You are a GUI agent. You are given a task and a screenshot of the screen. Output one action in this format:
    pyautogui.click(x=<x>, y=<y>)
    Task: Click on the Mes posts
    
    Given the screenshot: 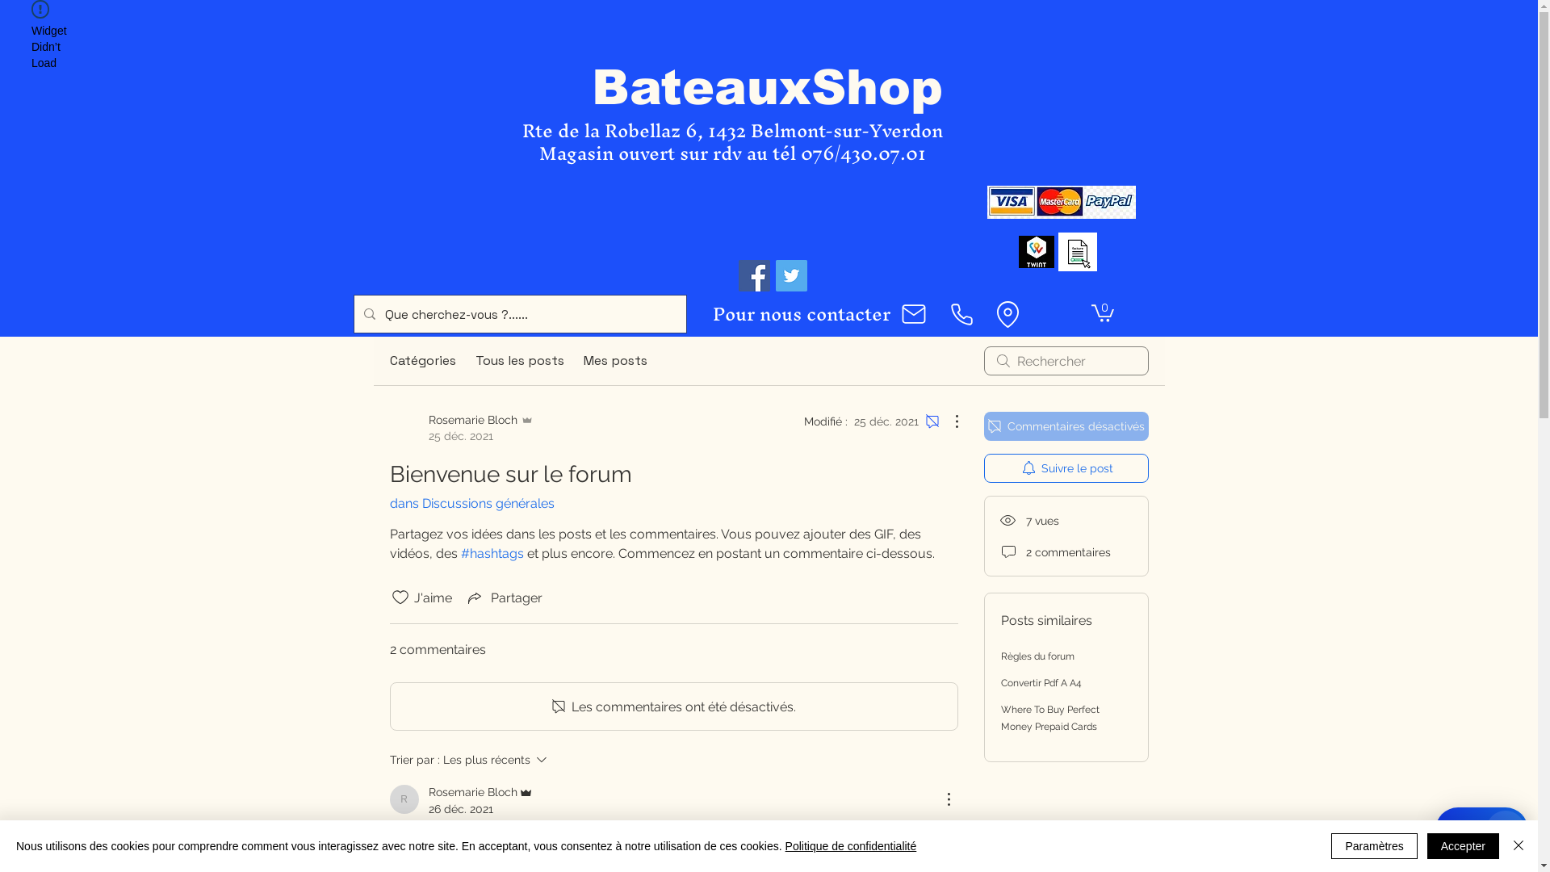 What is the action you would take?
    pyautogui.click(x=615, y=361)
    